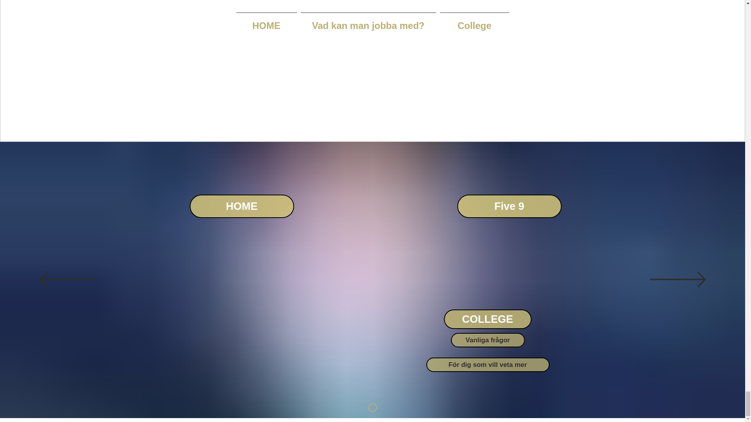 Image resolution: width=751 pixels, height=422 pixels. Describe the element at coordinates (508, 206) in the screenshot. I see `Five 9` at that location.